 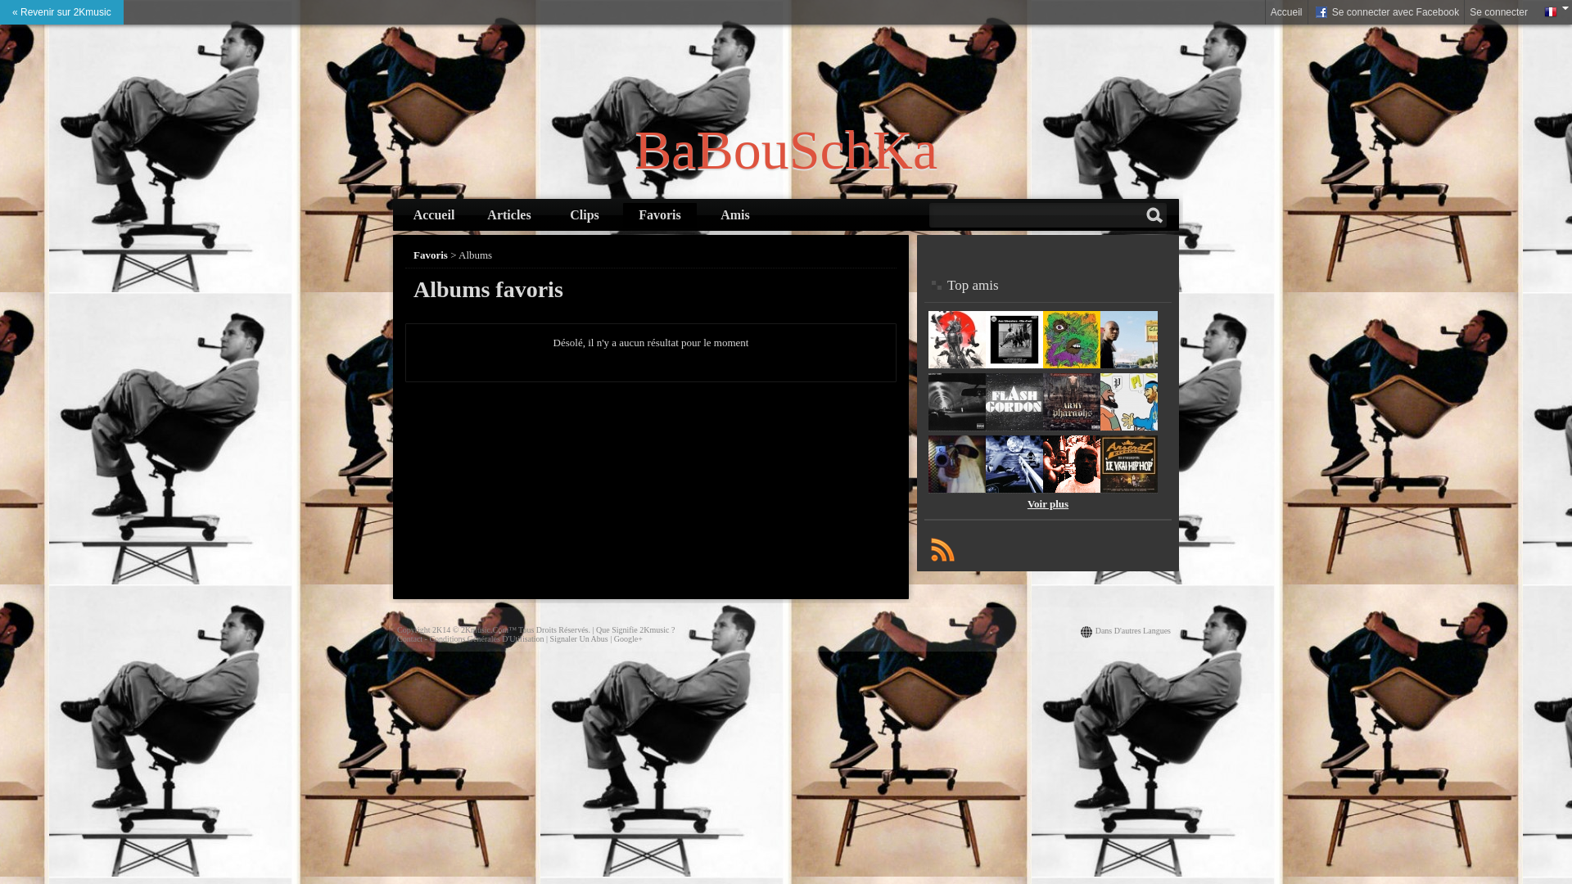 I want to click on BaBouSchKa, so click(x=786, y=151).